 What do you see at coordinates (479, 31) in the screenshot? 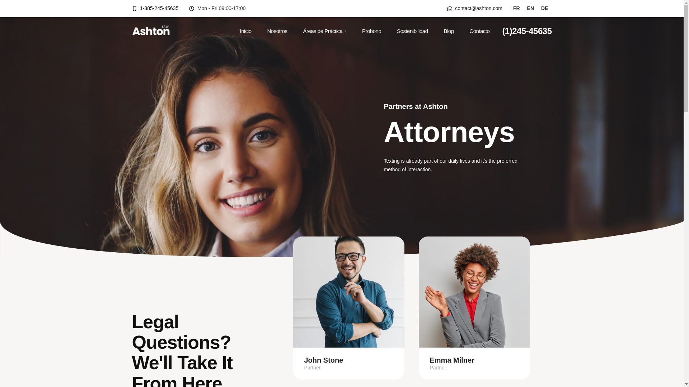
I see `Contacto` at bounding box center [479, 31].